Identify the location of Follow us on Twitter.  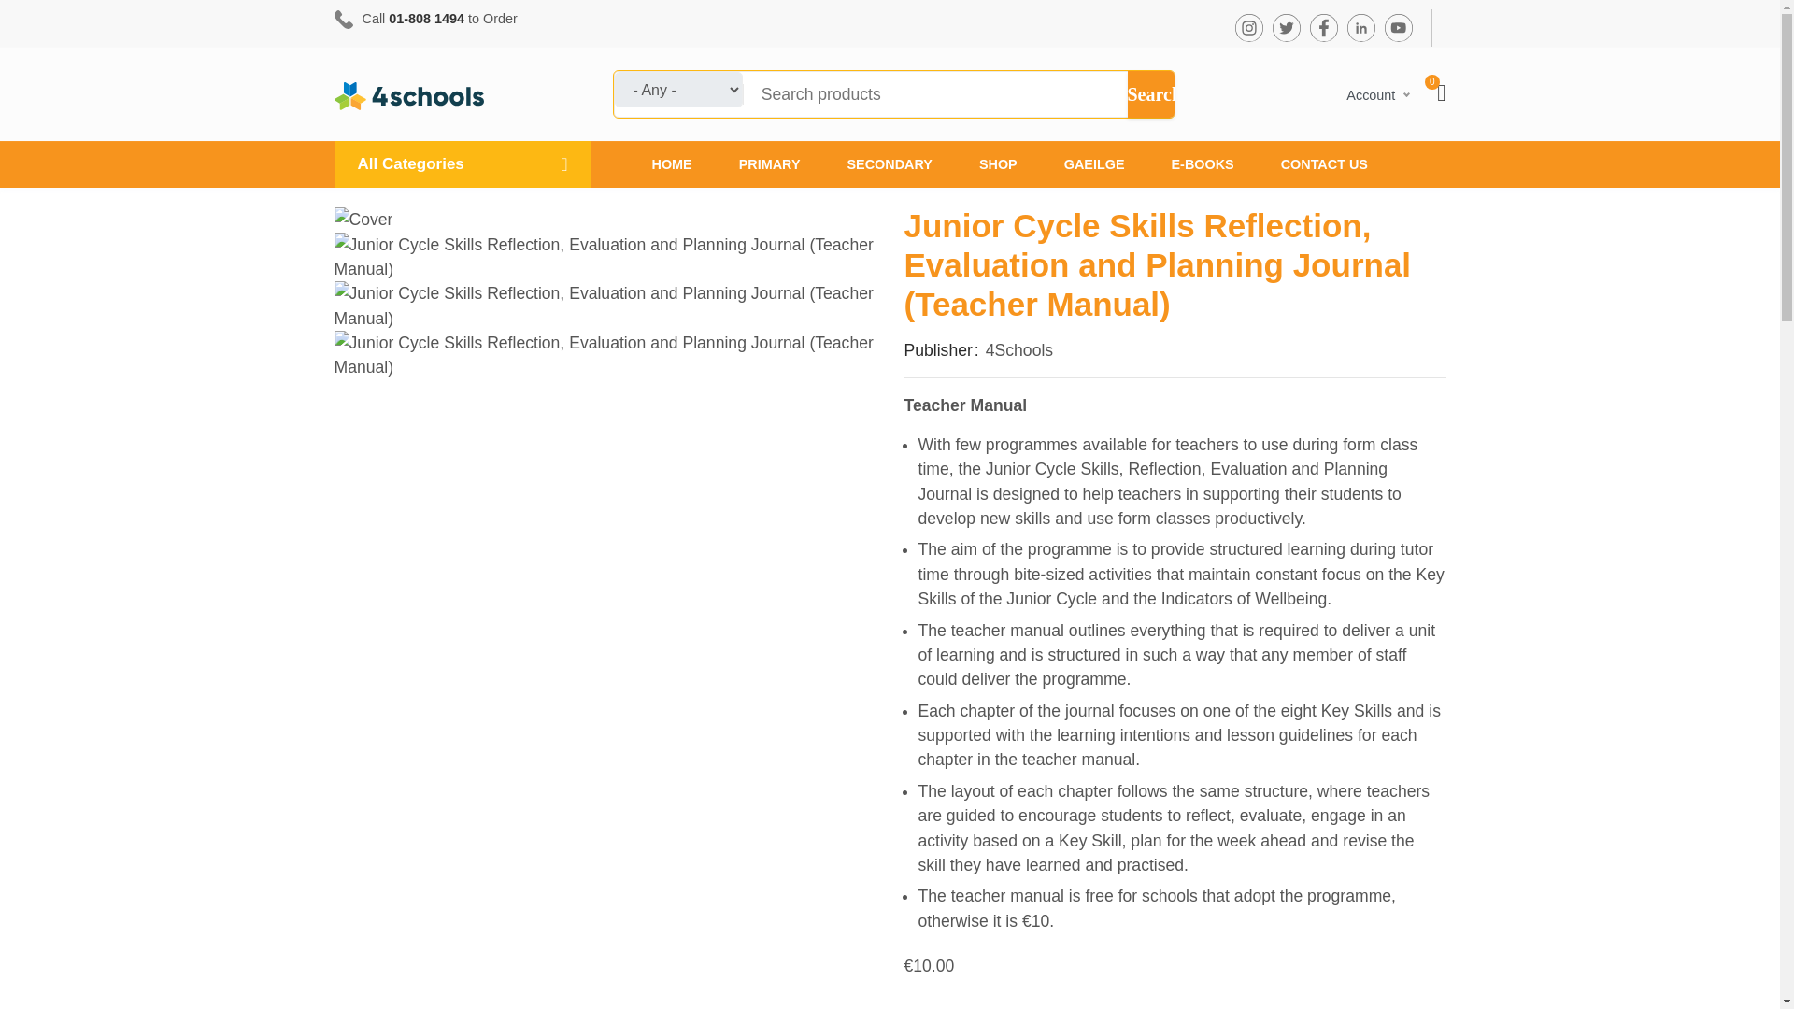
(1285, 27).